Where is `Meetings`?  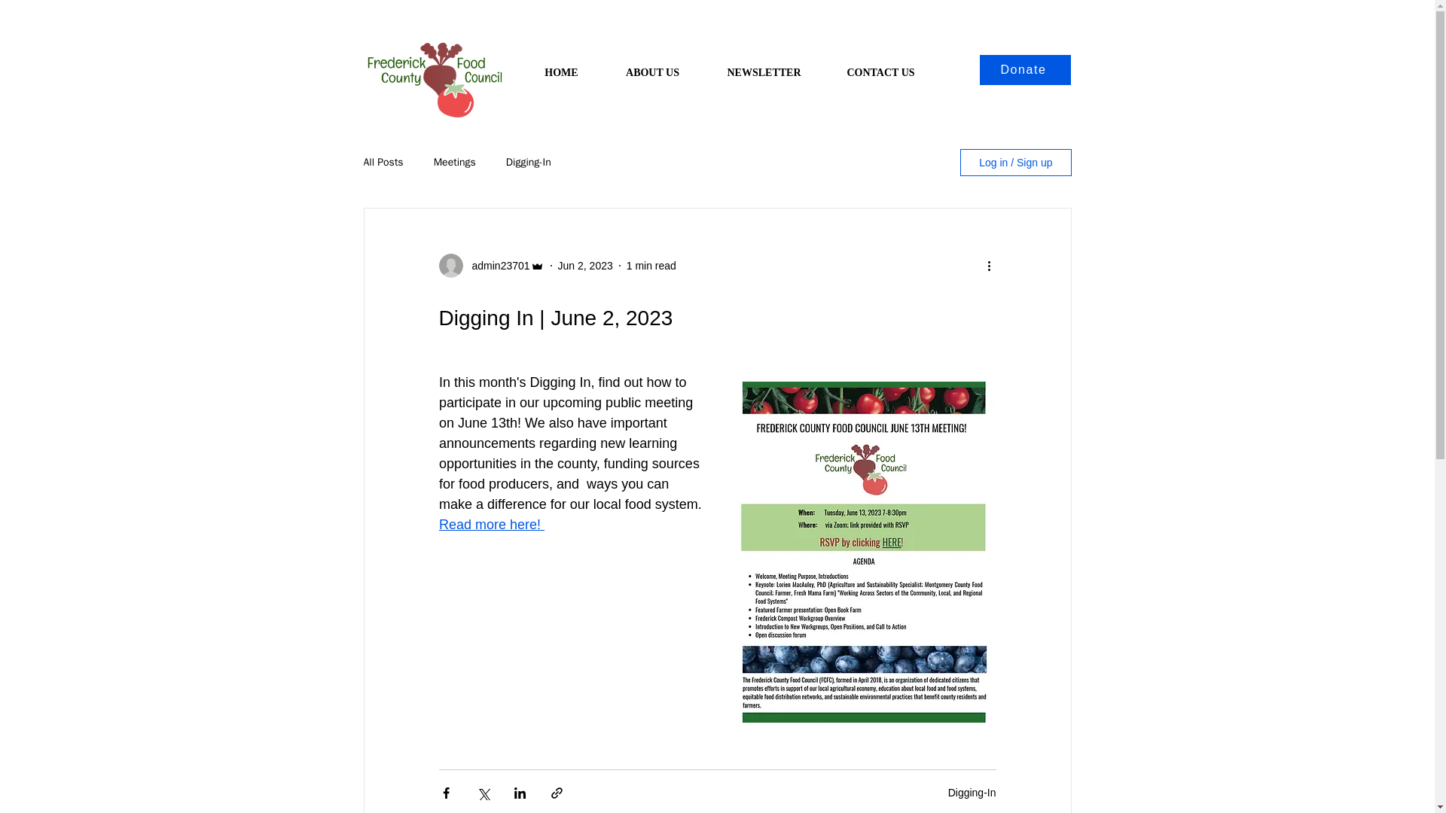
Meetings is located at coordinates (455, 163).